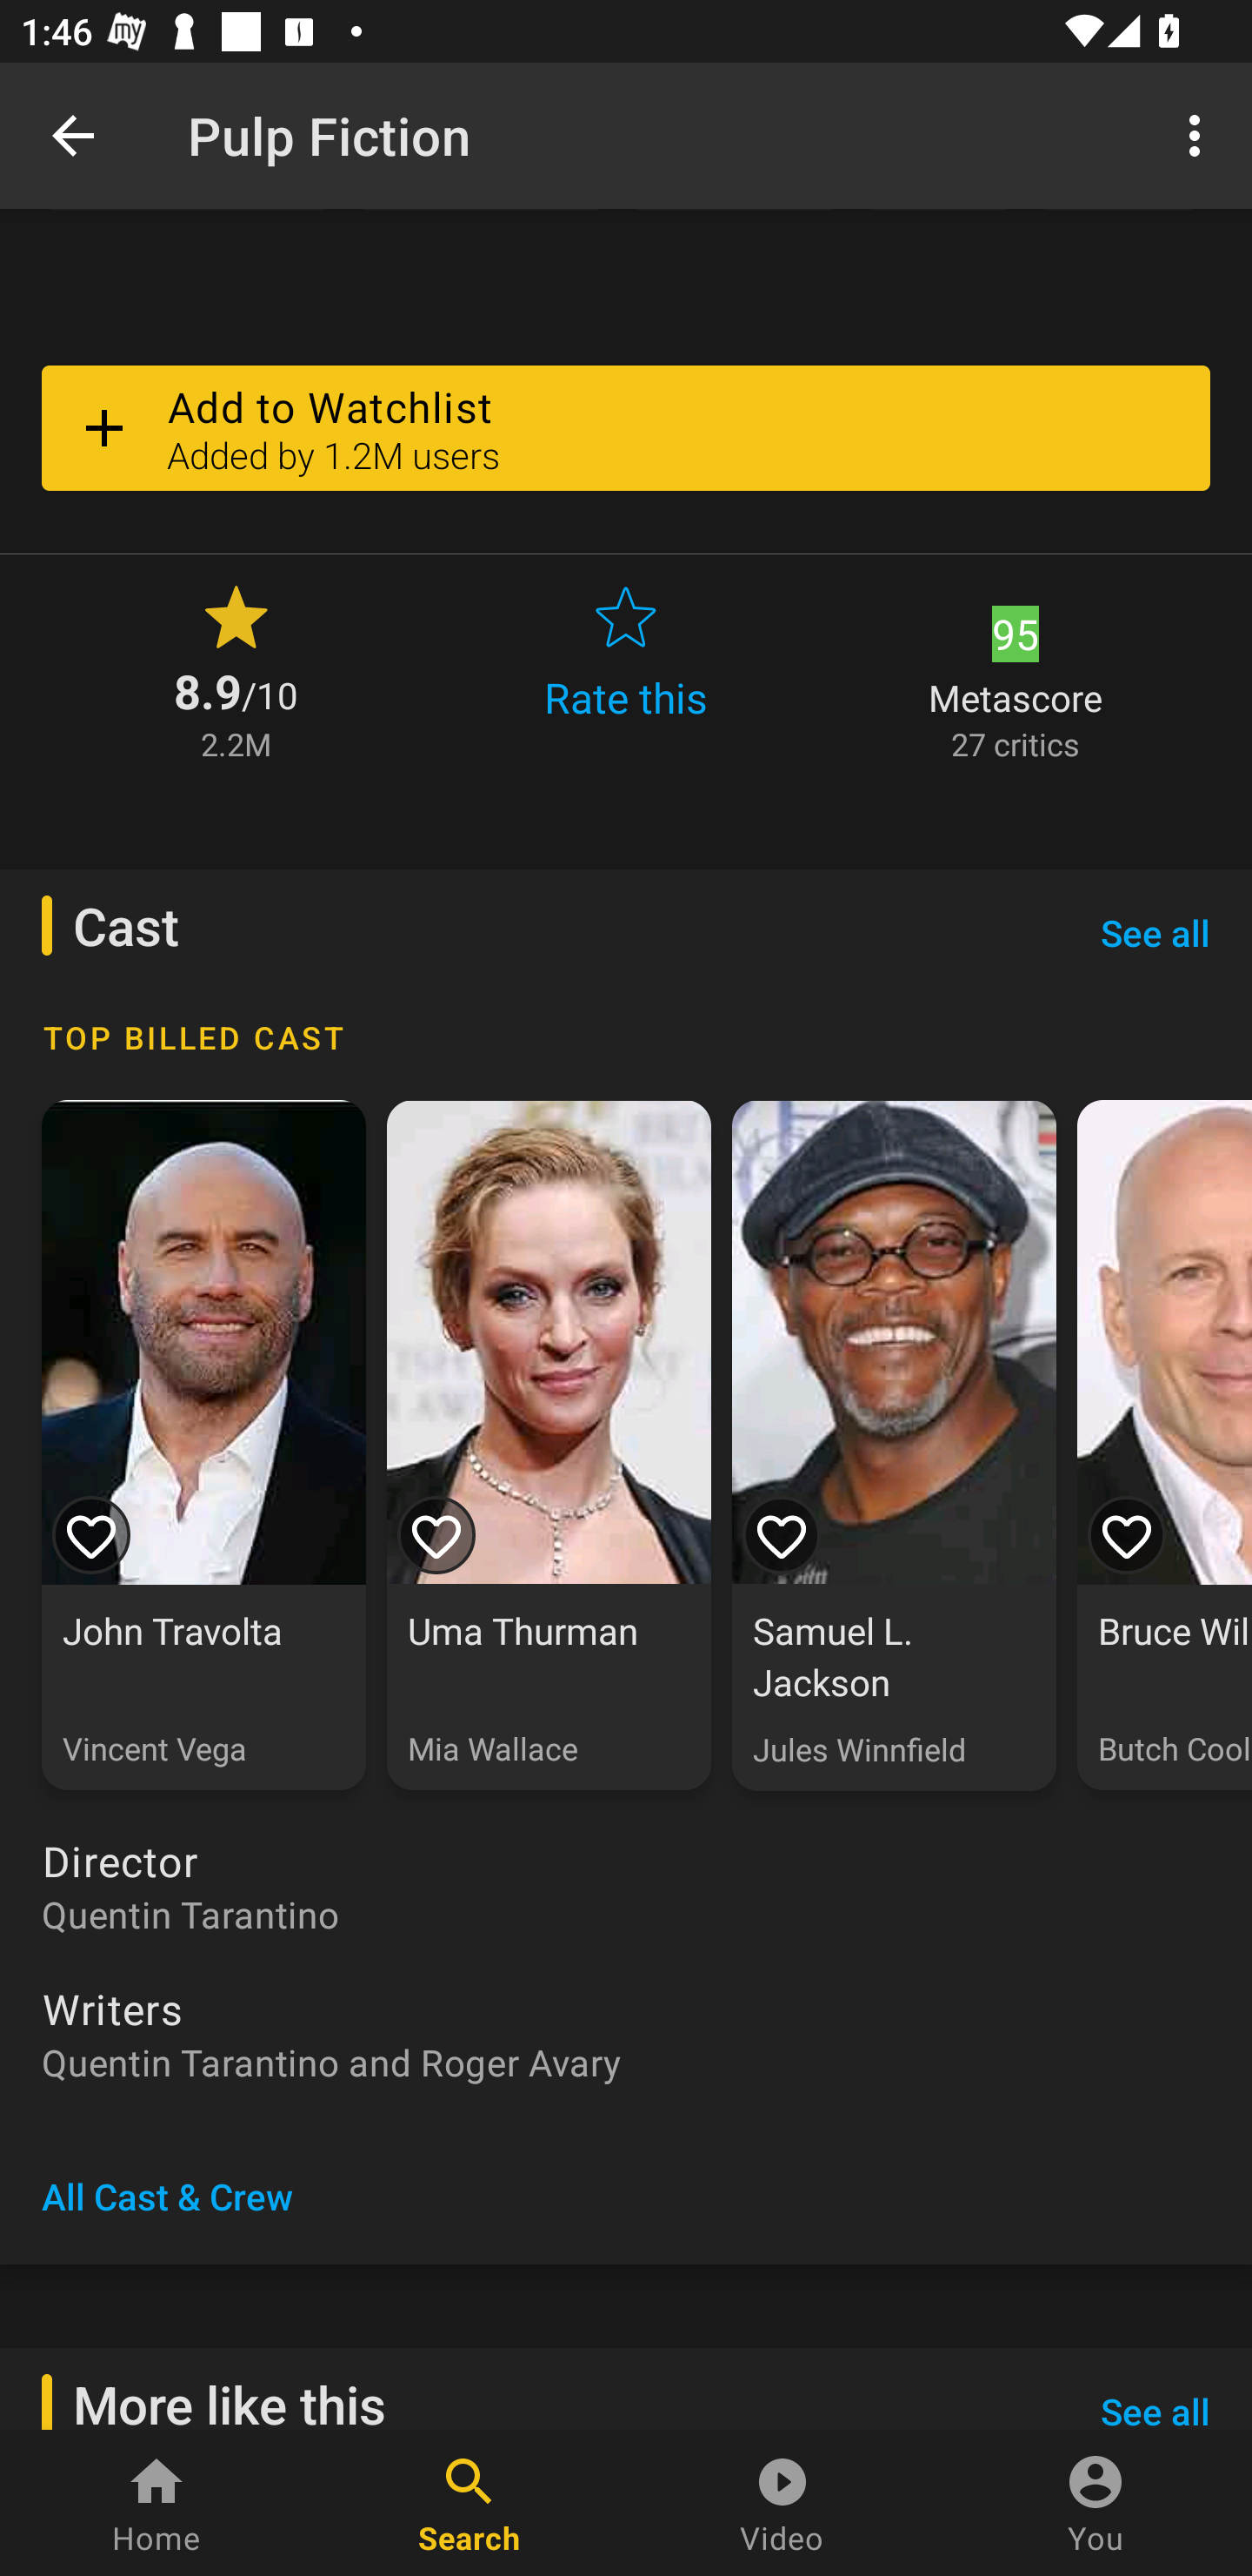 The width and height of the screenshot is (1252, 2576). What do you see at coordinates (894, 1445) in the screenshot?
I see `Samuel L. Jackson Jules Winnfield` at bounding box center [894, 1445].